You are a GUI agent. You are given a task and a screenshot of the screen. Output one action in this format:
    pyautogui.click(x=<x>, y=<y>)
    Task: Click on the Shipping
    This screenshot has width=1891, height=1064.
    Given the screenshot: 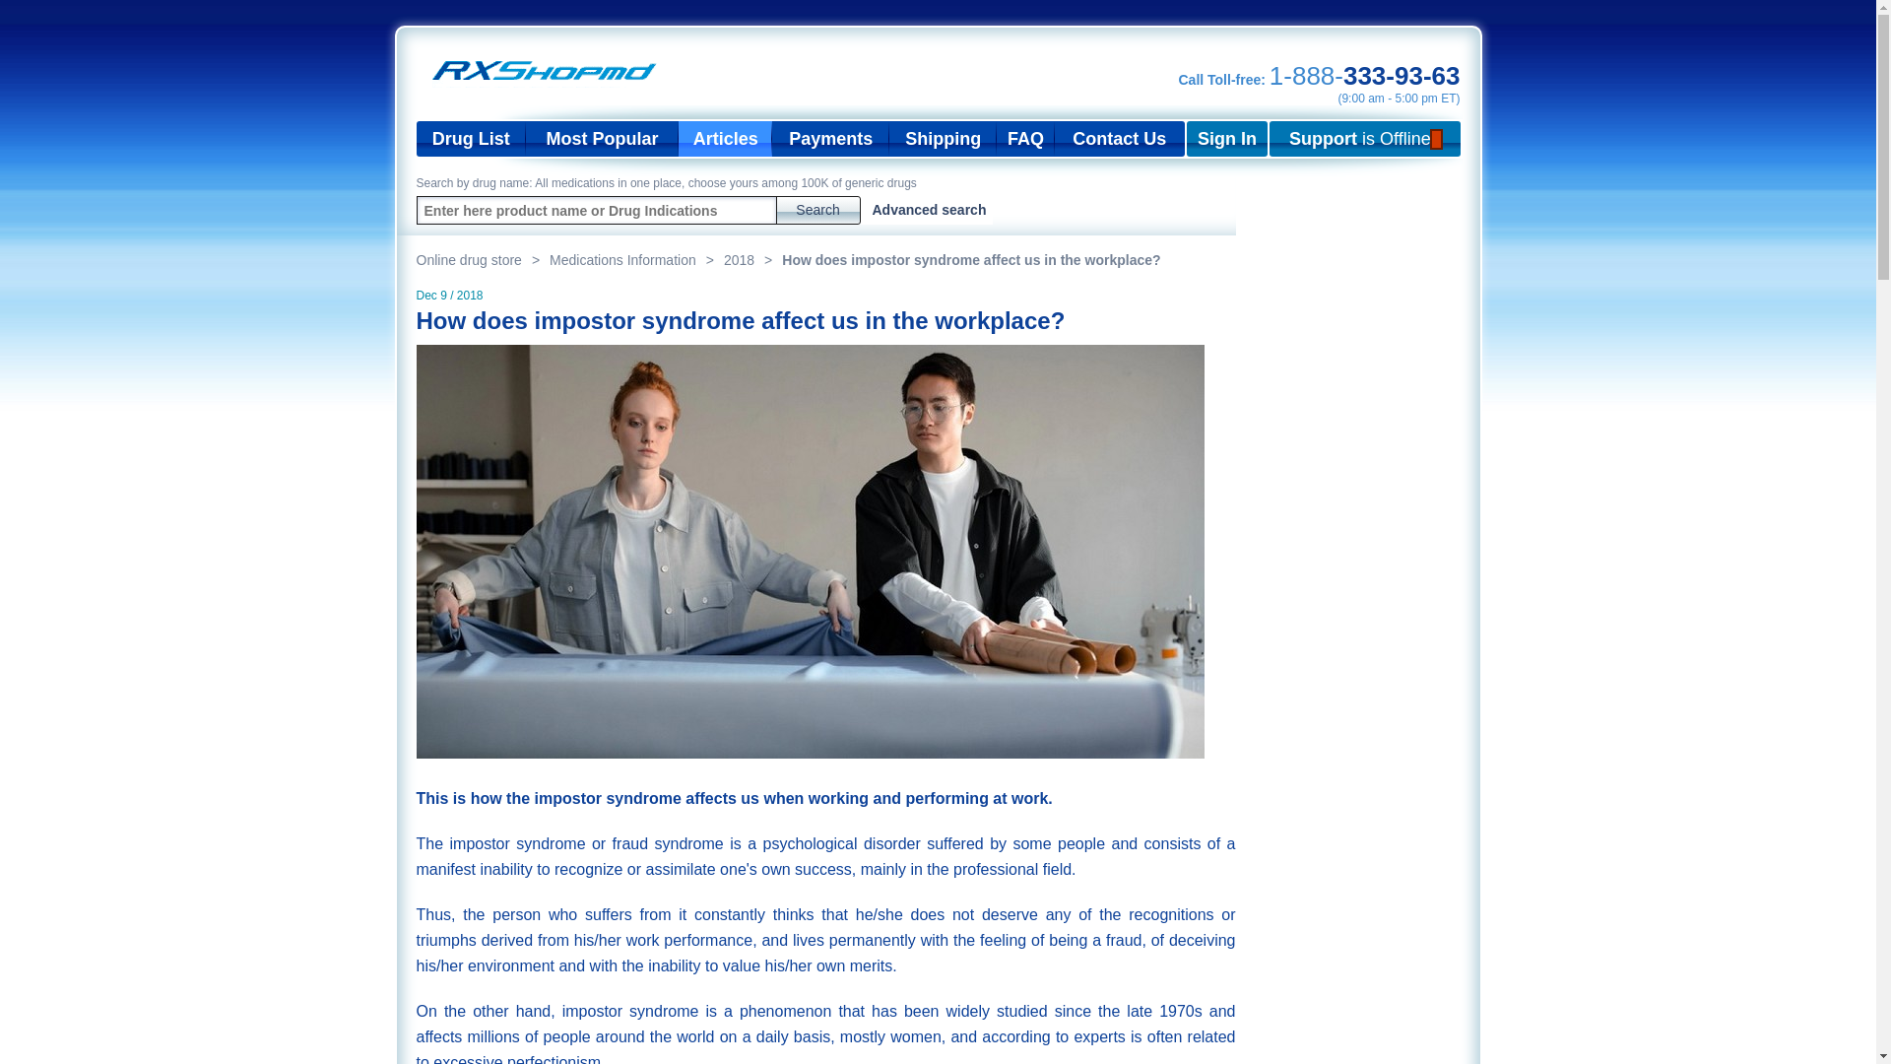 What is the action you would take?
    pyautogui.click(x=942, y=138)
    